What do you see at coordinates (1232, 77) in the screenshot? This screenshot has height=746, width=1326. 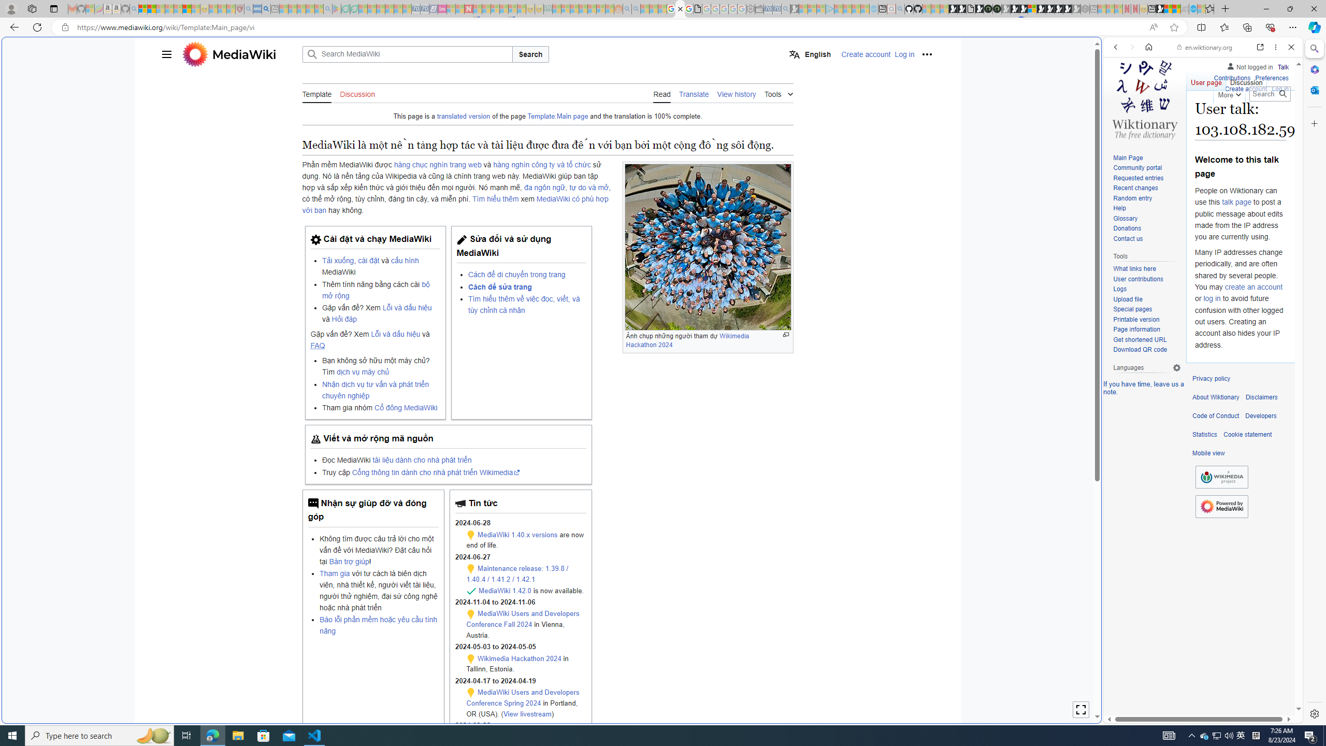 I see `Contributions` at bounding box center [1232, 77].